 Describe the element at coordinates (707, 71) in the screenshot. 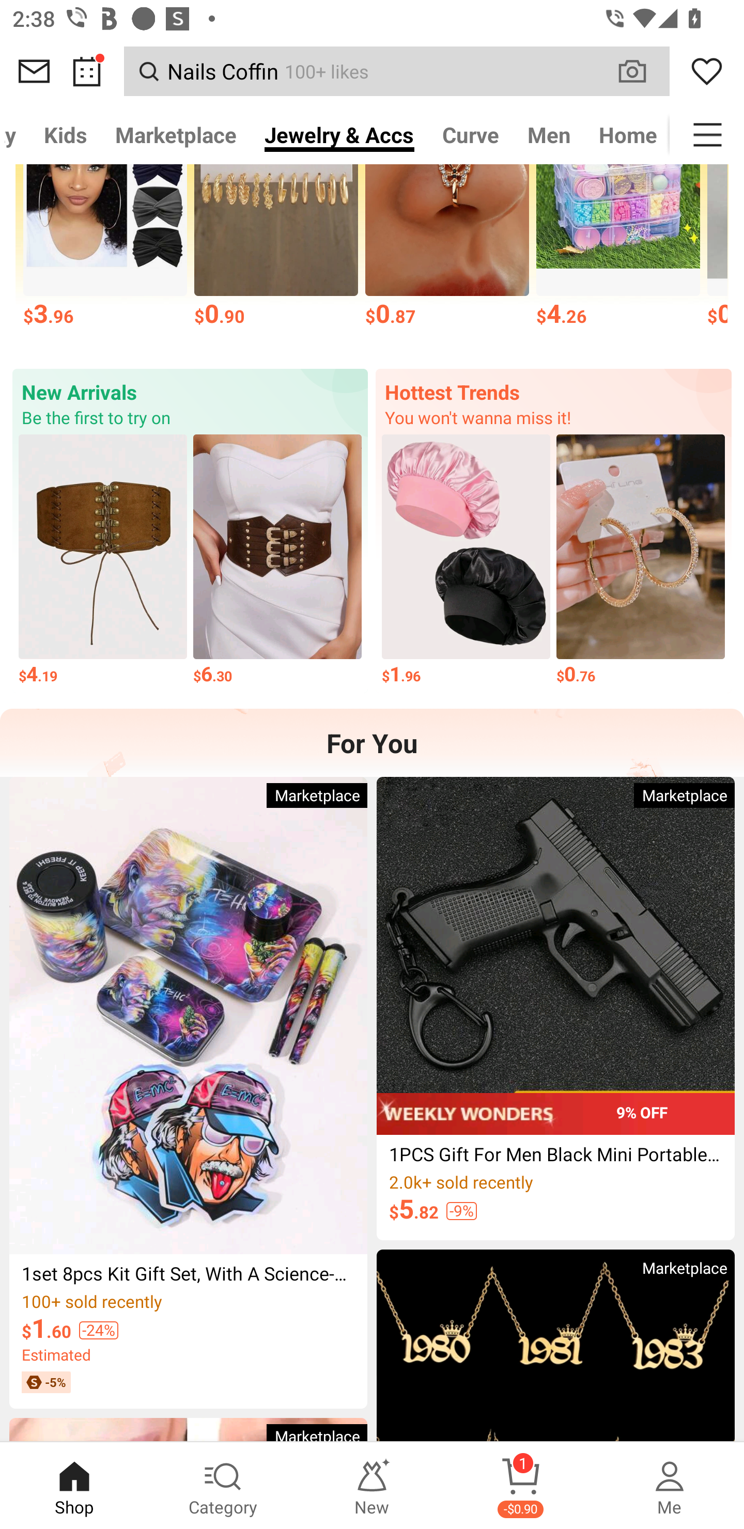

I see `Wishlist` at that location.